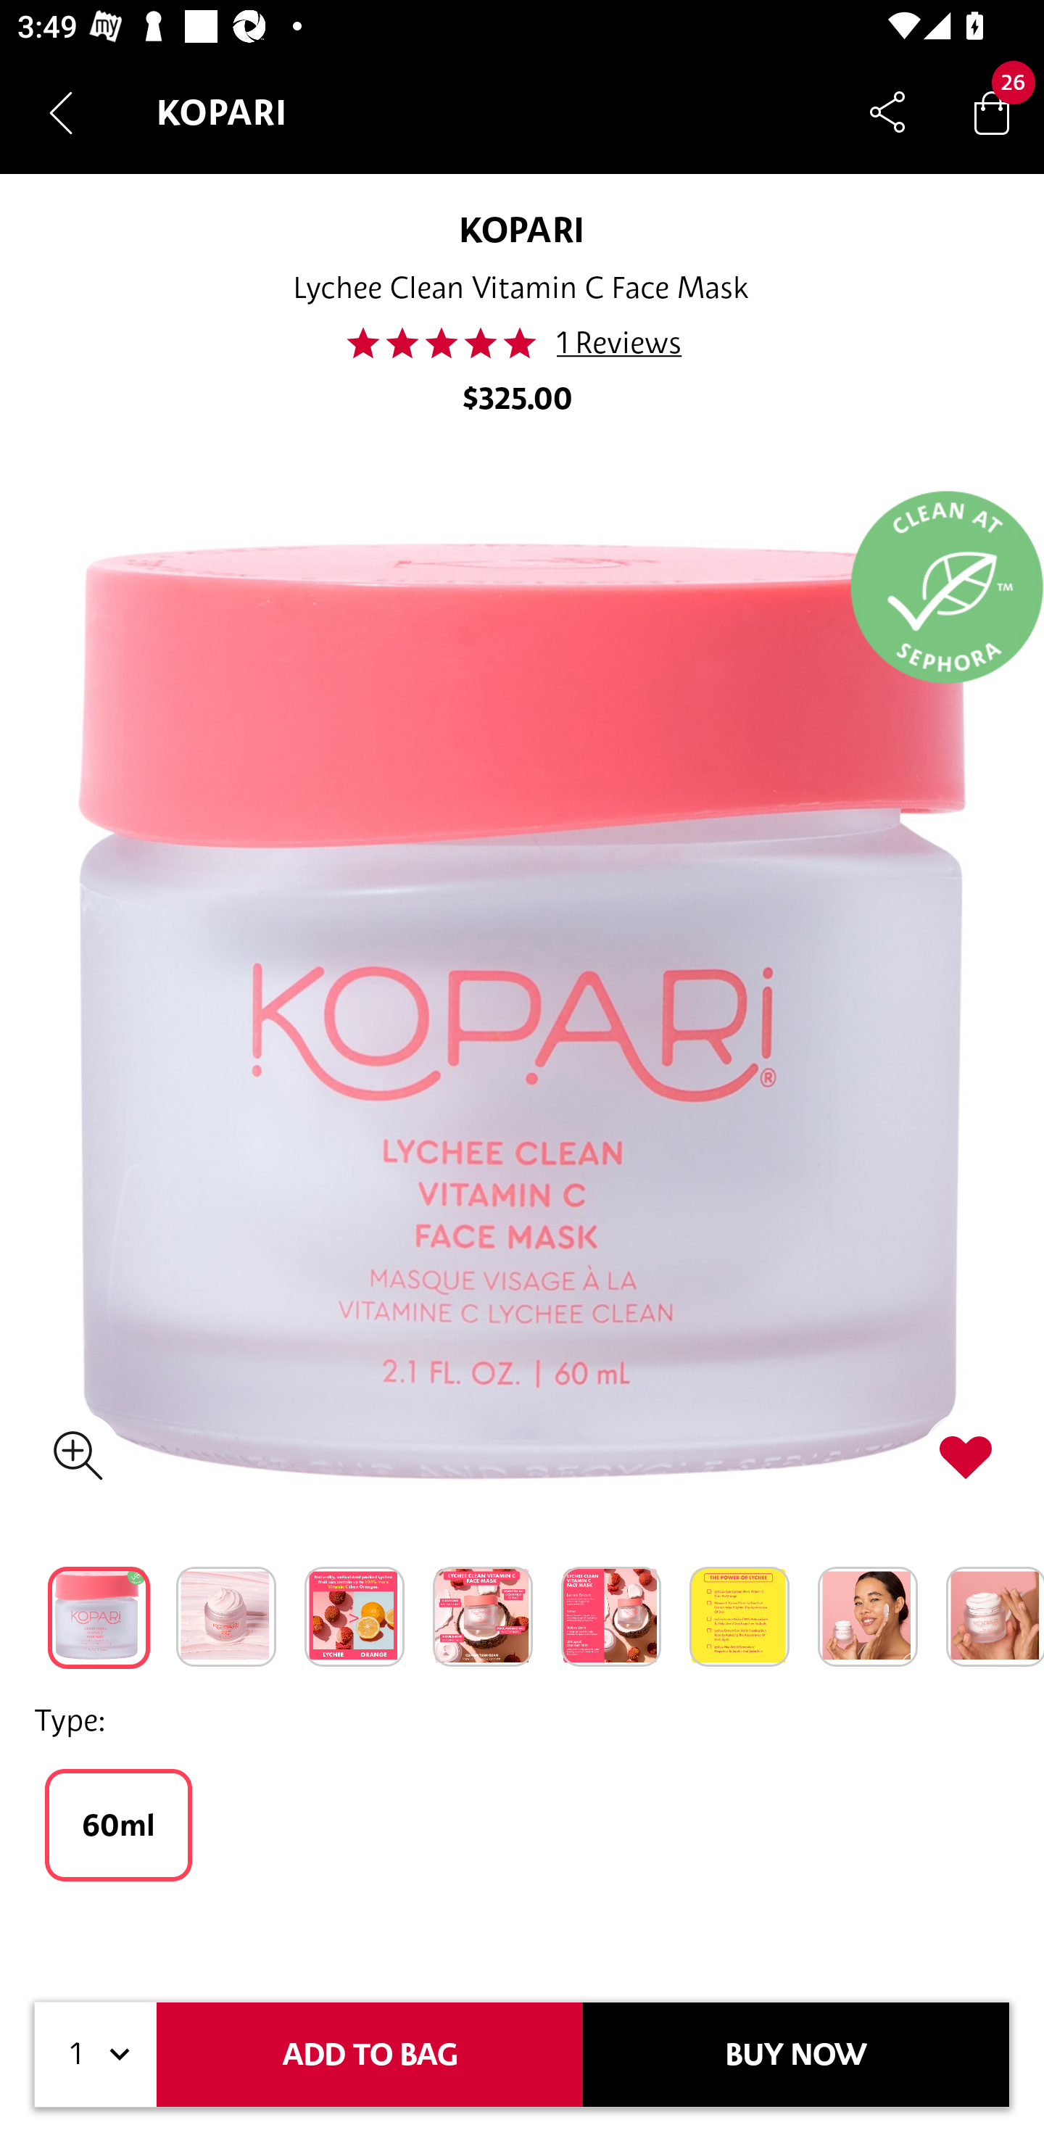 The height and width of the screenshot is (2146, 1044). Describe the element at coordinates (370, 2055) in the screenshot. I see `ADD TO BAG` at that location.